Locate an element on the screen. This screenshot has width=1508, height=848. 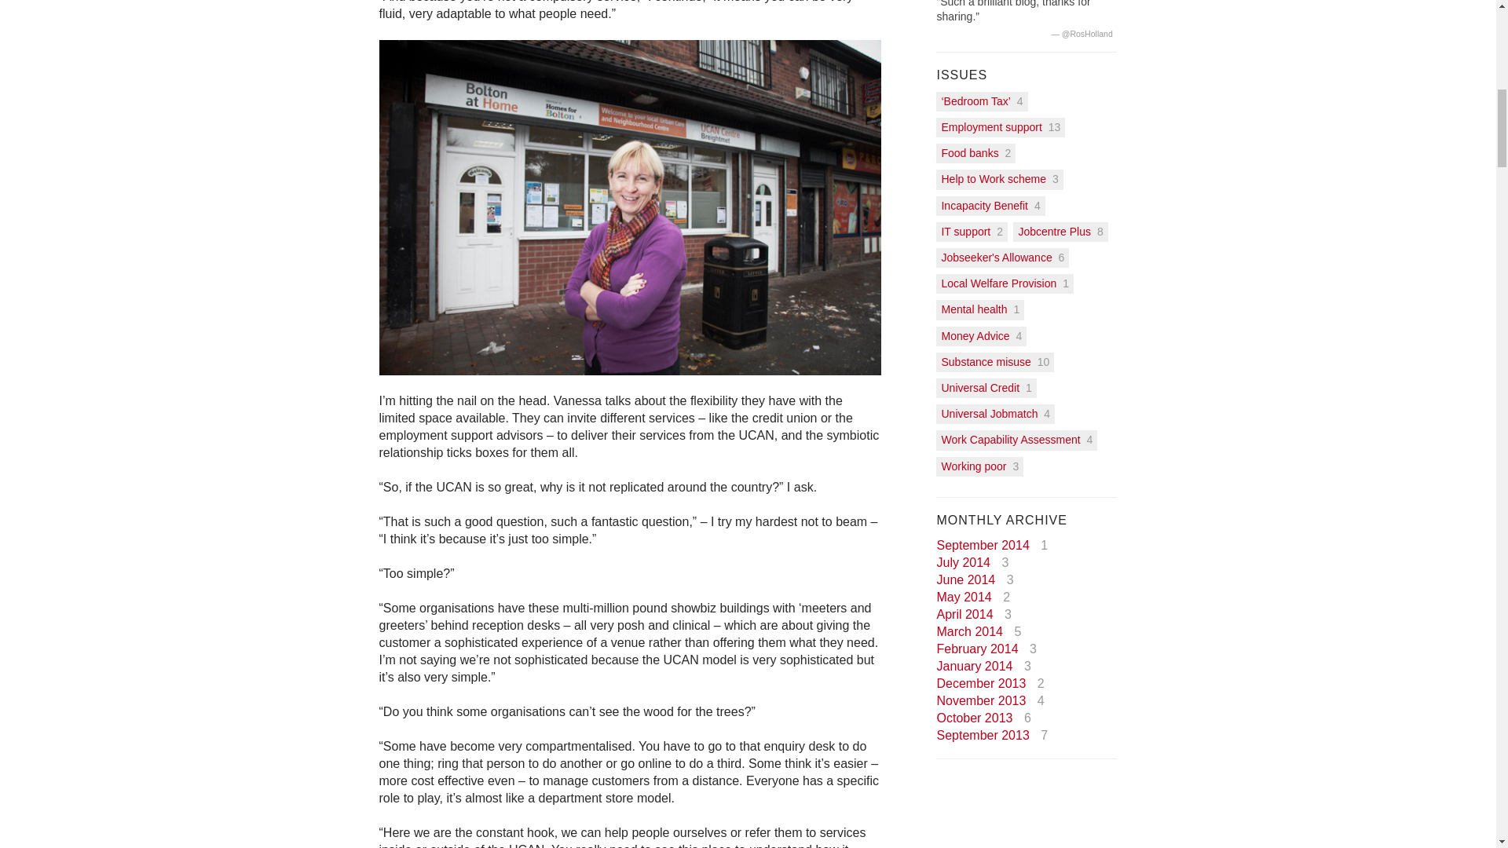
Employment support is located at coordinates (993, 127).